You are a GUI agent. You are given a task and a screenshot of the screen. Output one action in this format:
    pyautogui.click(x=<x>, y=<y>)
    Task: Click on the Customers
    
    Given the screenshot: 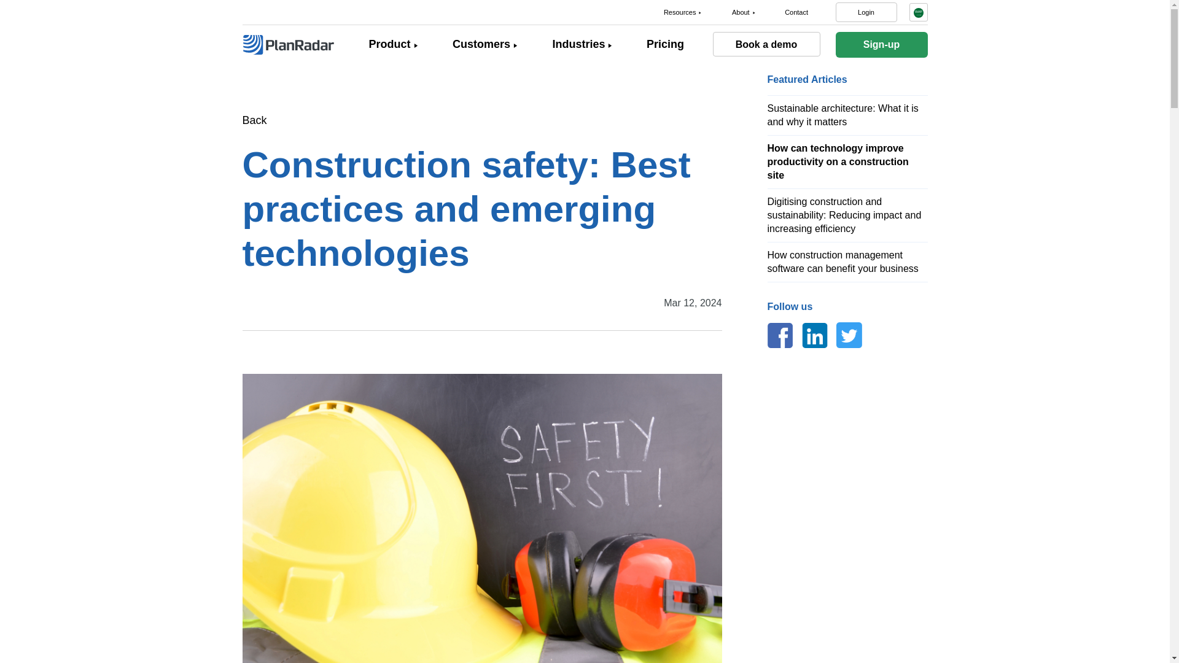 What is the action you would take?
    pyautogui.click(x=481, y=44)
    